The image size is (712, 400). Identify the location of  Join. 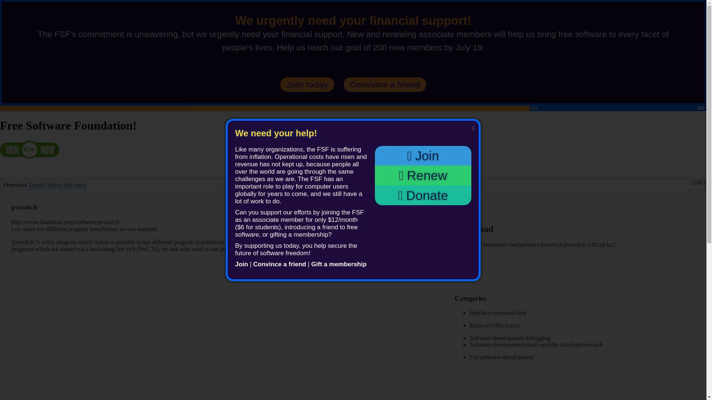
(423, 156).